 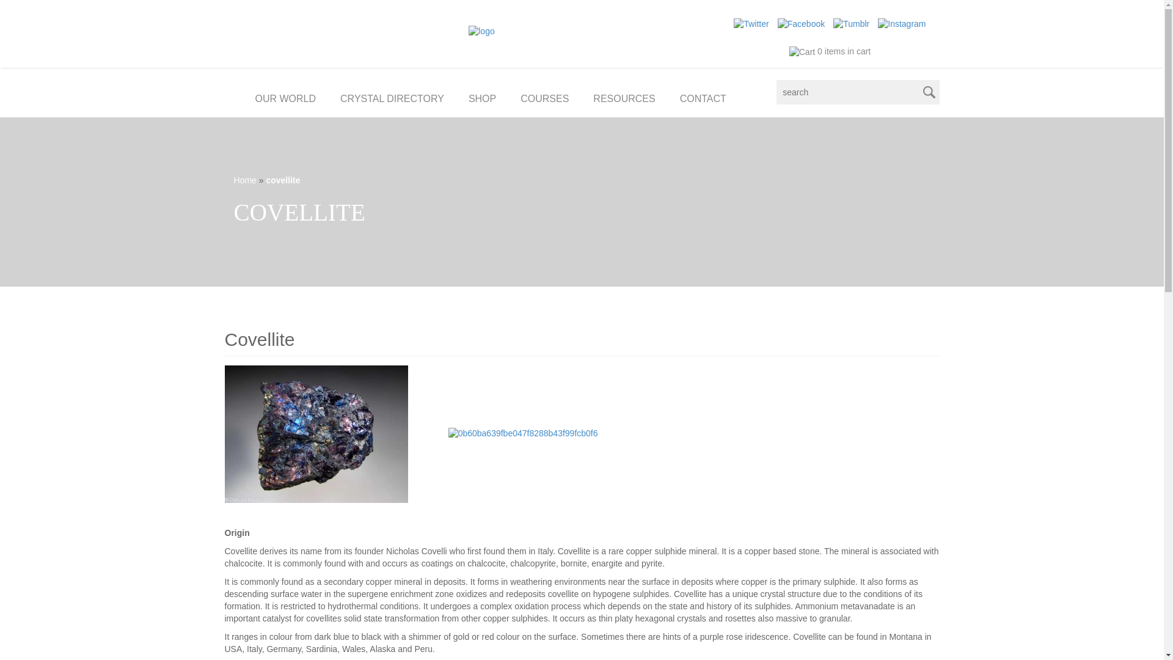 What do you see at coordinates (802, 53) in the screenshot?
I see `Cart` at bounding box center [802, 53].